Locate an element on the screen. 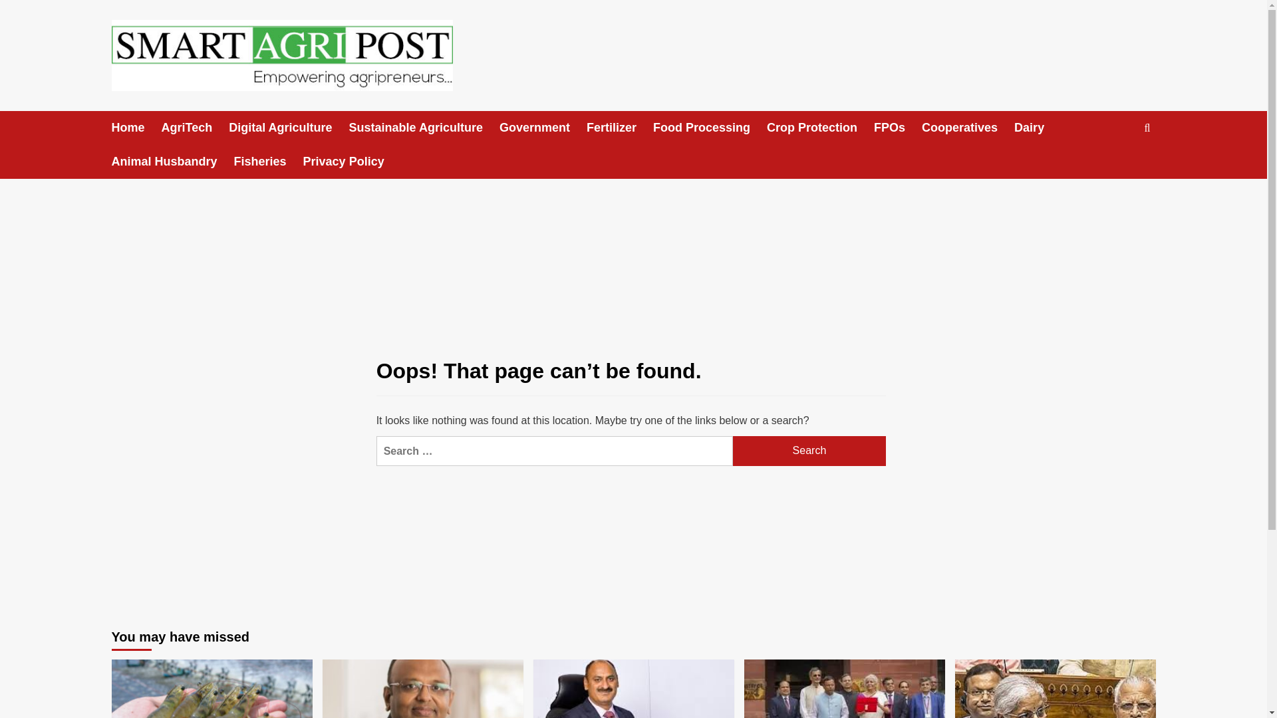 The height and width of the screenshot is (718, 1277). Home is located at coordinates (137, 128).